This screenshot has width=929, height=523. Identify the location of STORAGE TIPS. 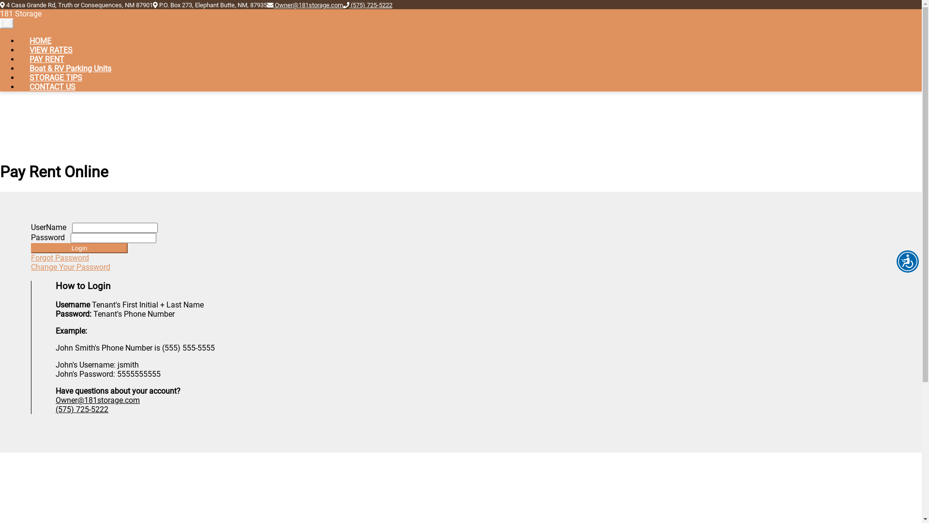
(56, 77).